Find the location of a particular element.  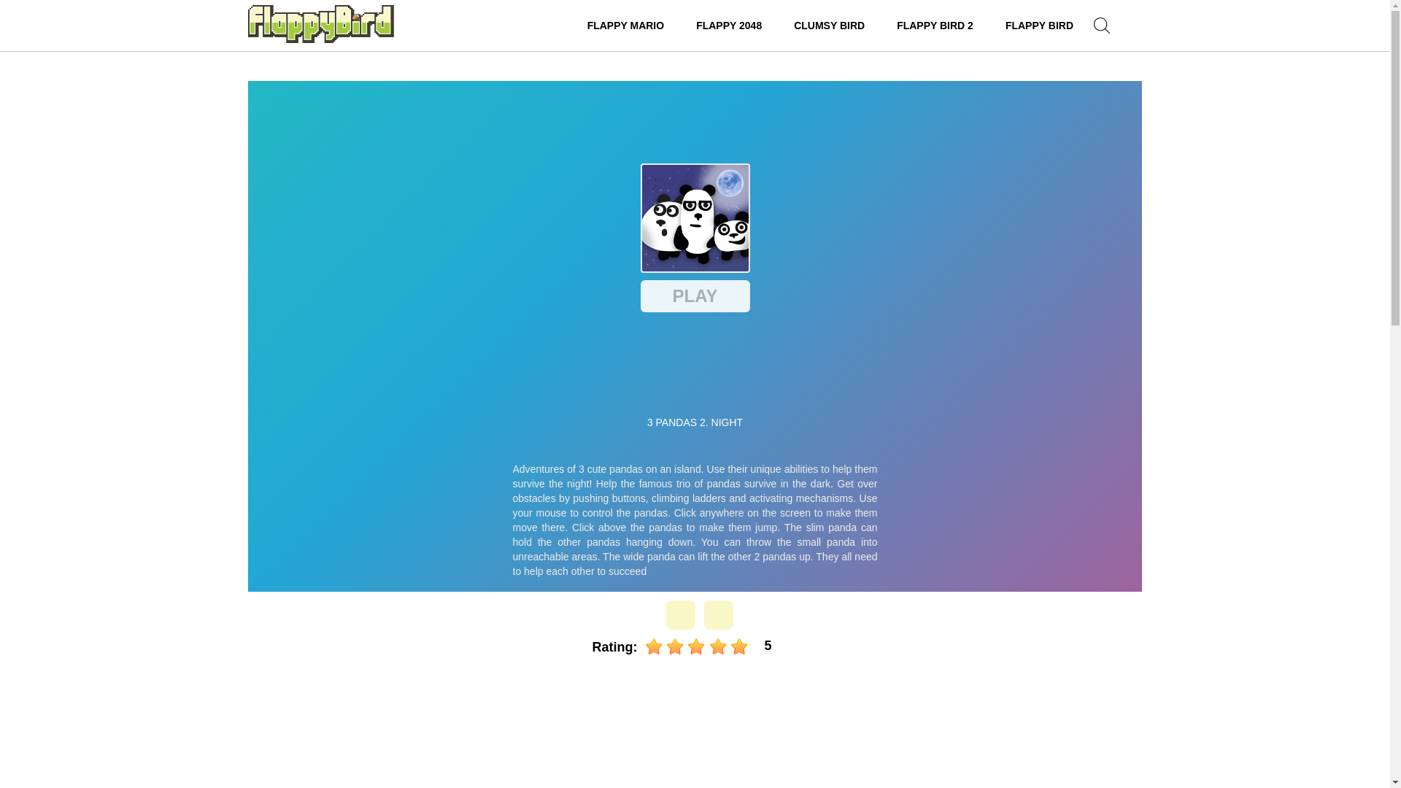

bad is located at coordinates (654, 646).